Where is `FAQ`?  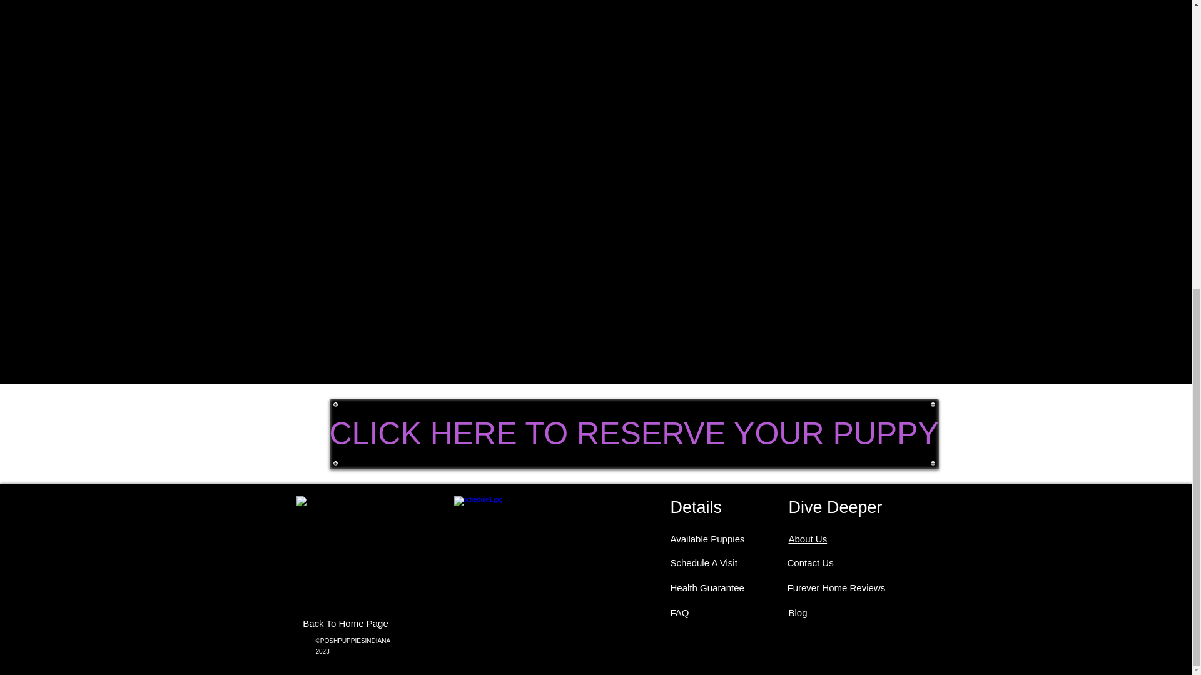
FAQ is located at coordinates (679, 612).